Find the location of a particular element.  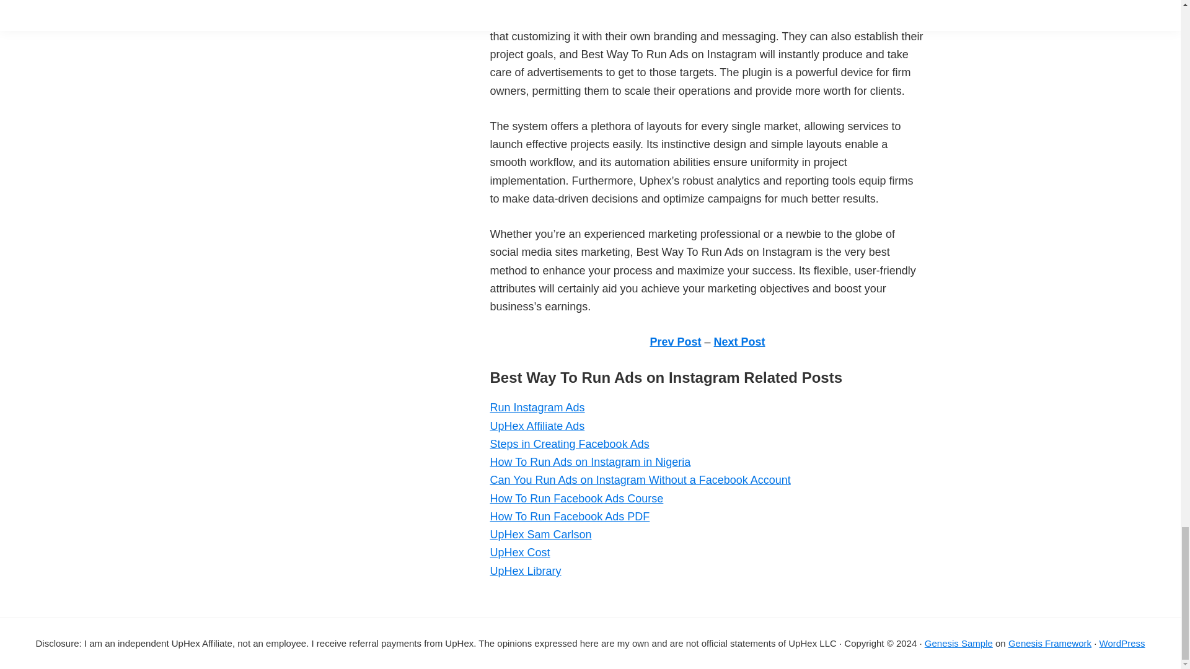

How To Run Ads on Instagram in Nigeria is located at coordinates (589, 462).